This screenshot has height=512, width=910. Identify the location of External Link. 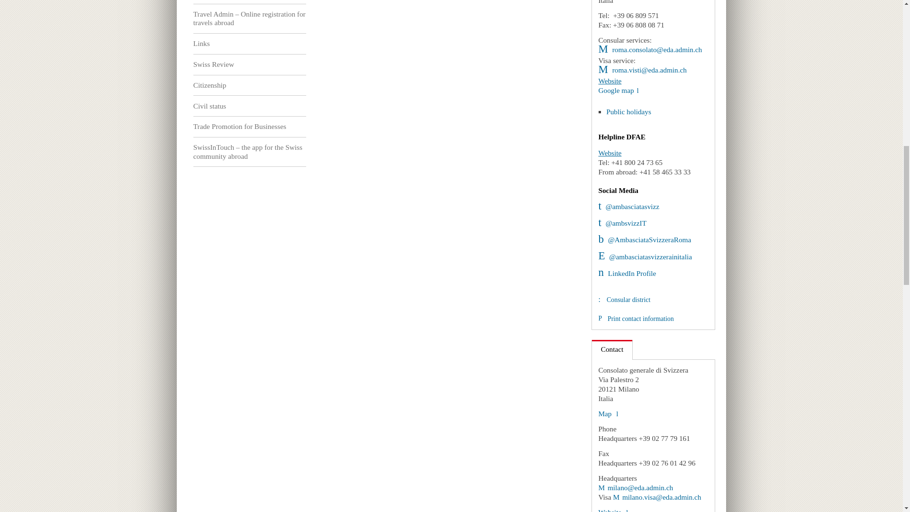
(618, 90).